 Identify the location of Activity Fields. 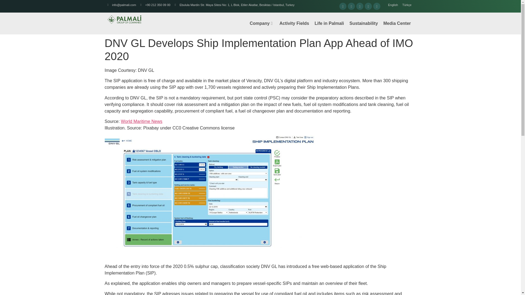
(294, 23).